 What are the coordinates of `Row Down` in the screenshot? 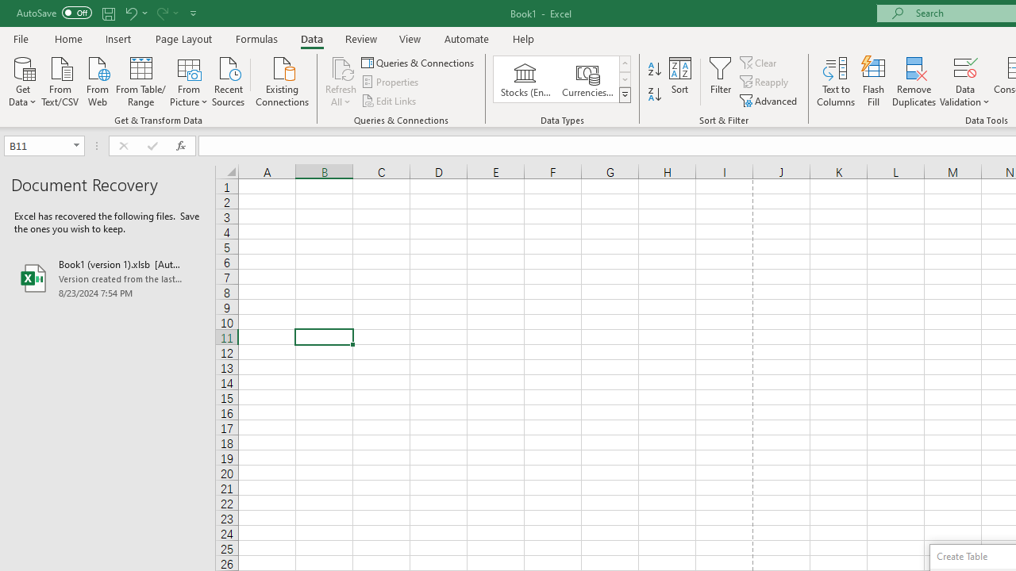 It's located at (624, 79).